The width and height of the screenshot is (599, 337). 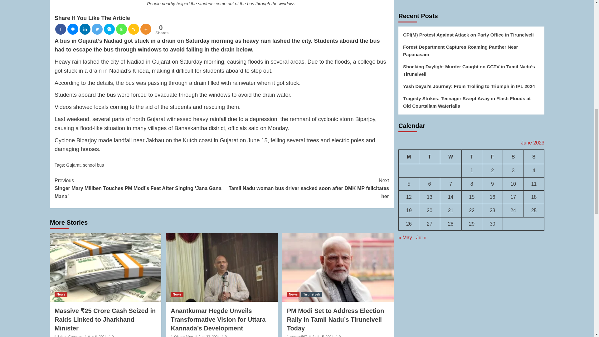 I want to click on Gujarat, so click(x=73, y=165).